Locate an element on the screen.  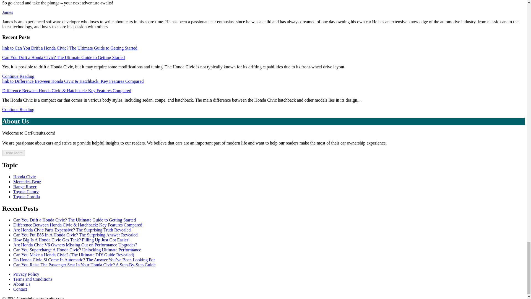
Read More is located at coordinates (13, 153).